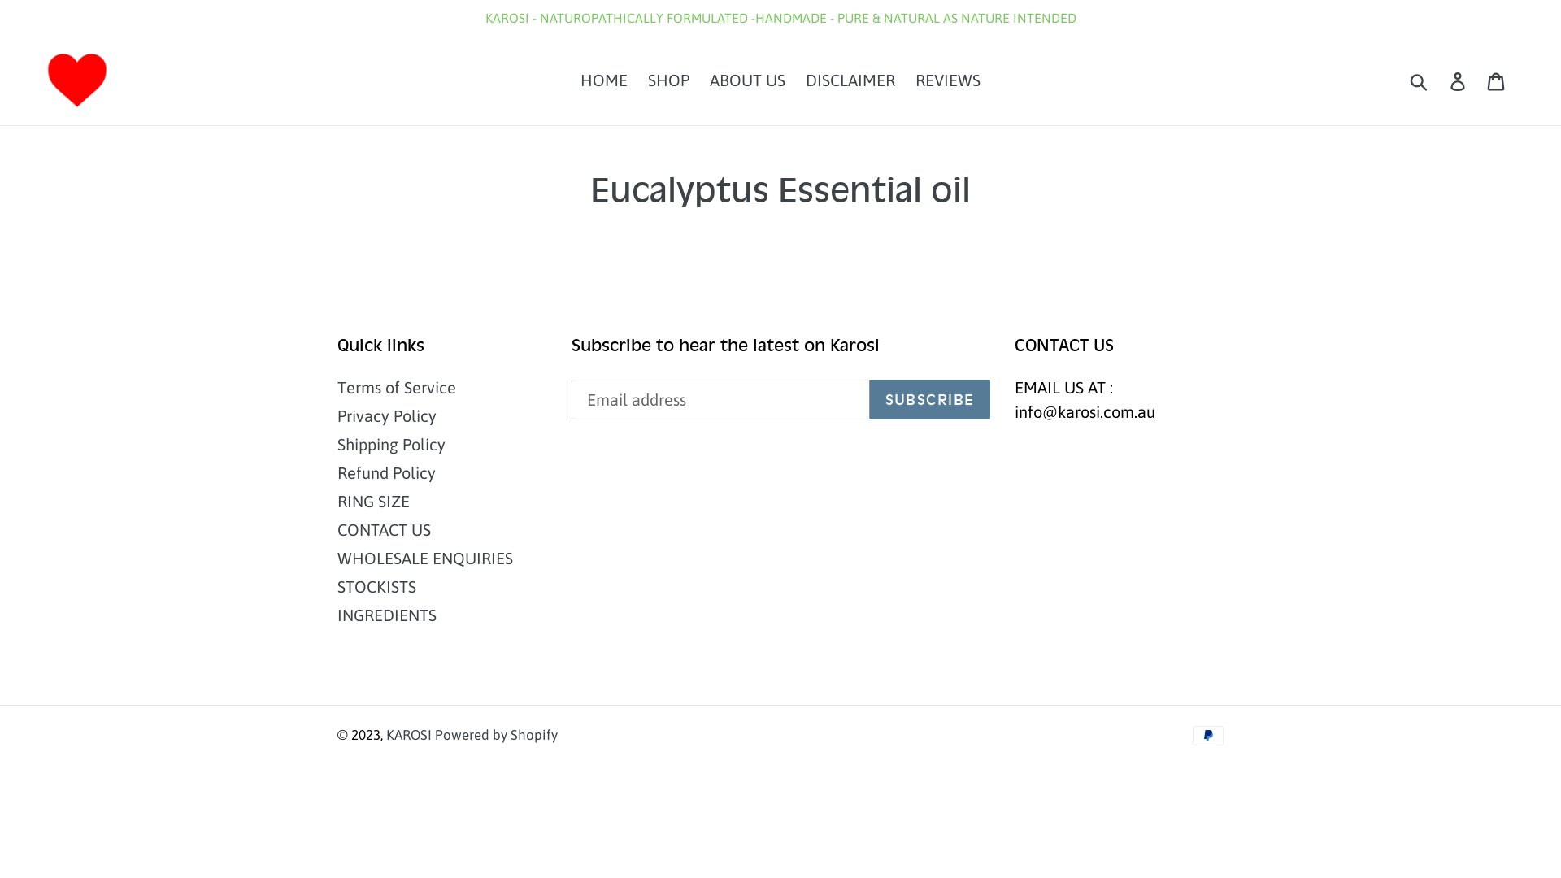  I want to click on SHOP, so click(668, 80).